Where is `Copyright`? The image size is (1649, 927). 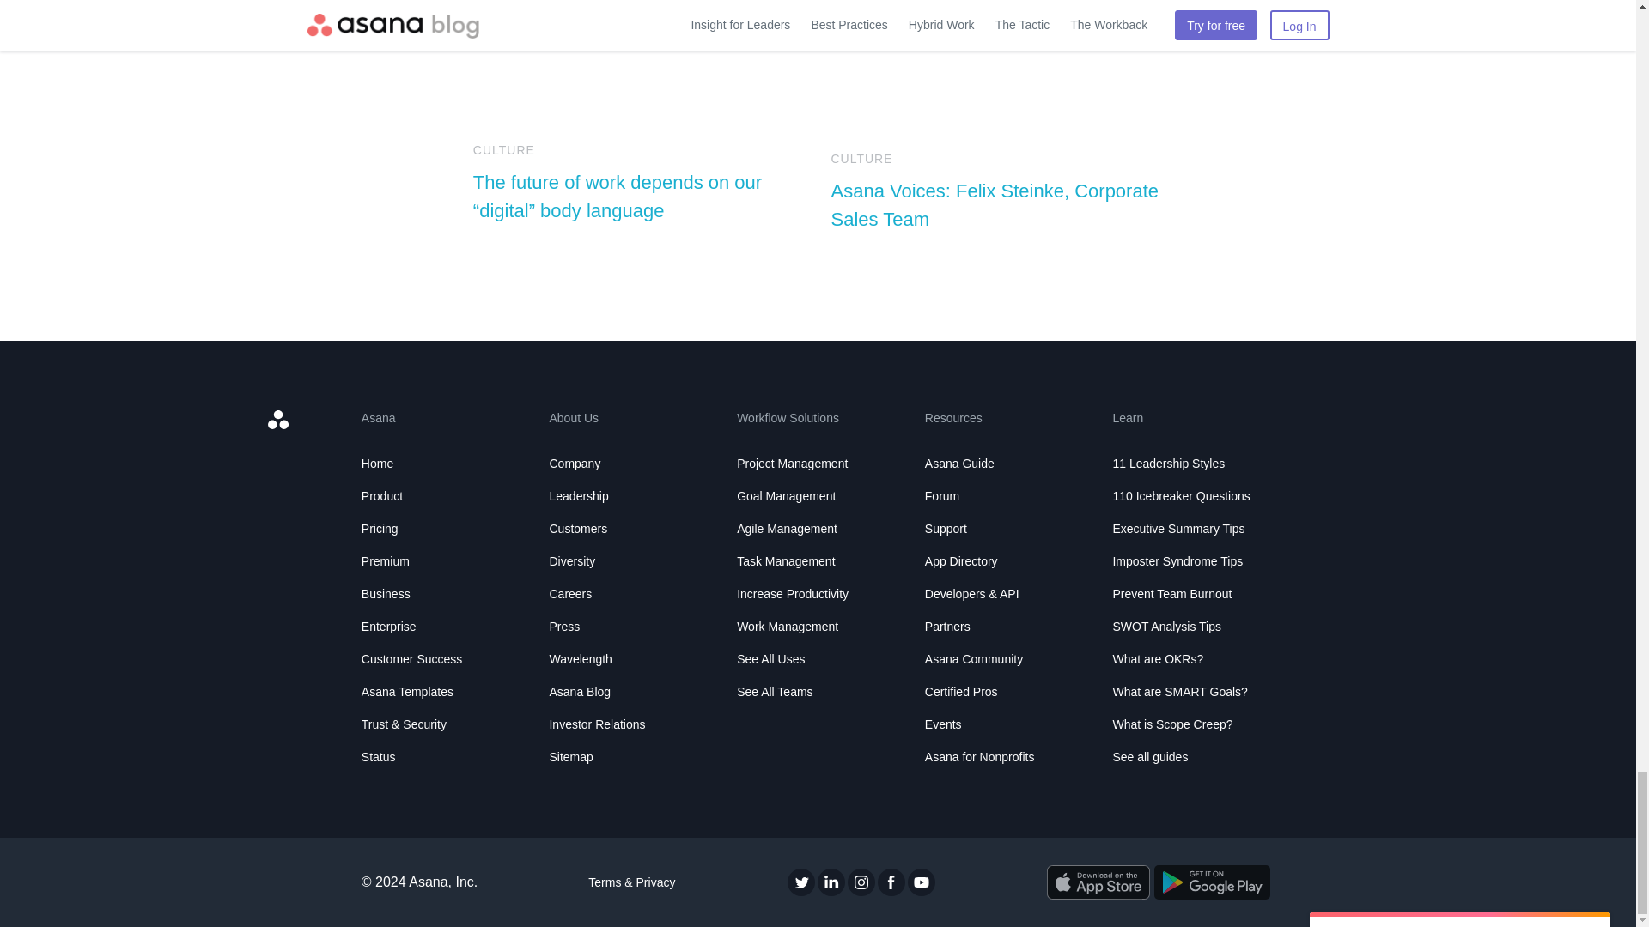
Copyright is located at coordinates (419, 882).